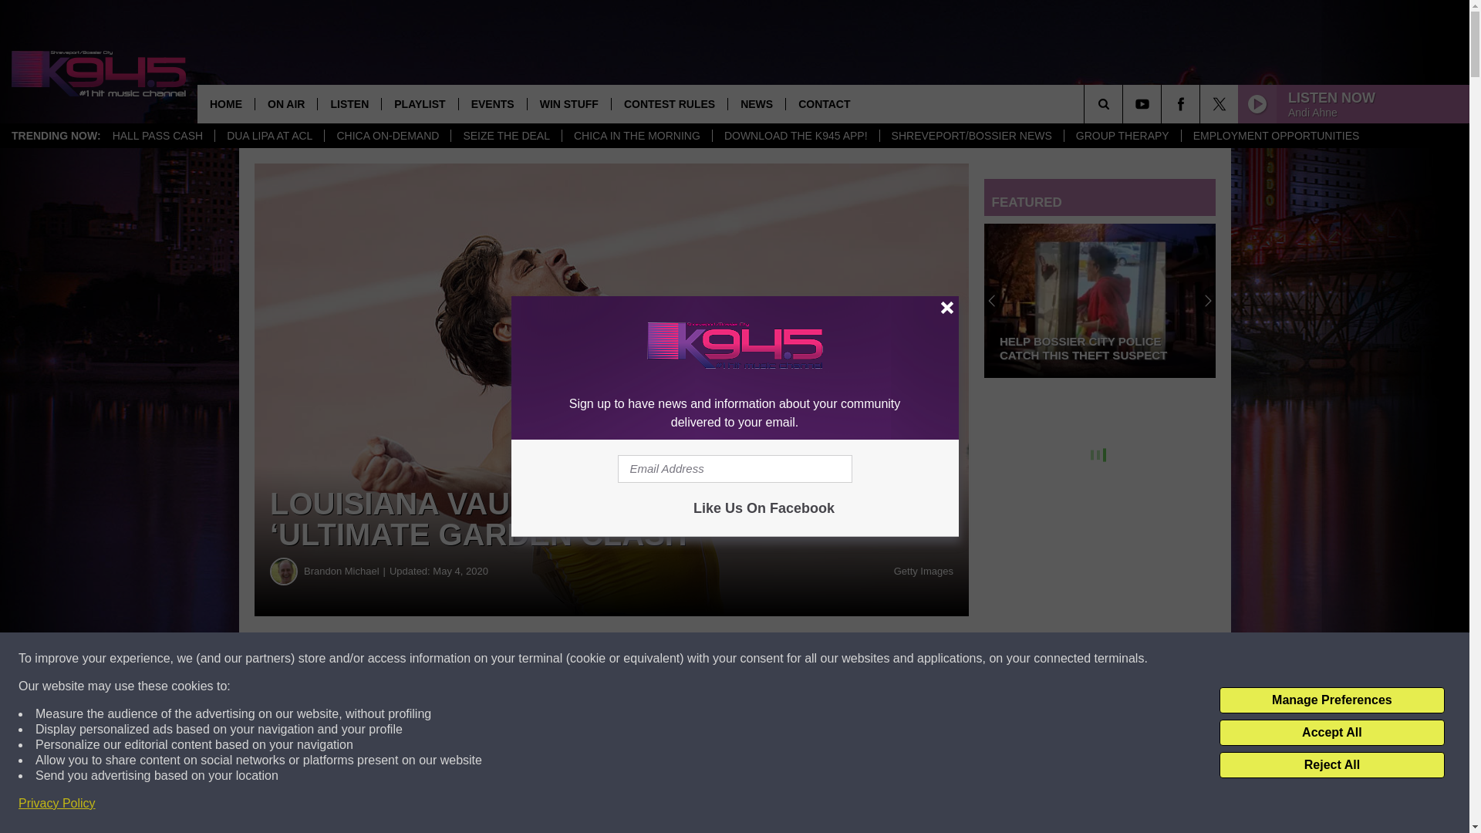 The width and height of the screenshot is (1481, 833). Describe the element at coordinates (734, 469) in the screenshot. I see `Email Address` at that location.